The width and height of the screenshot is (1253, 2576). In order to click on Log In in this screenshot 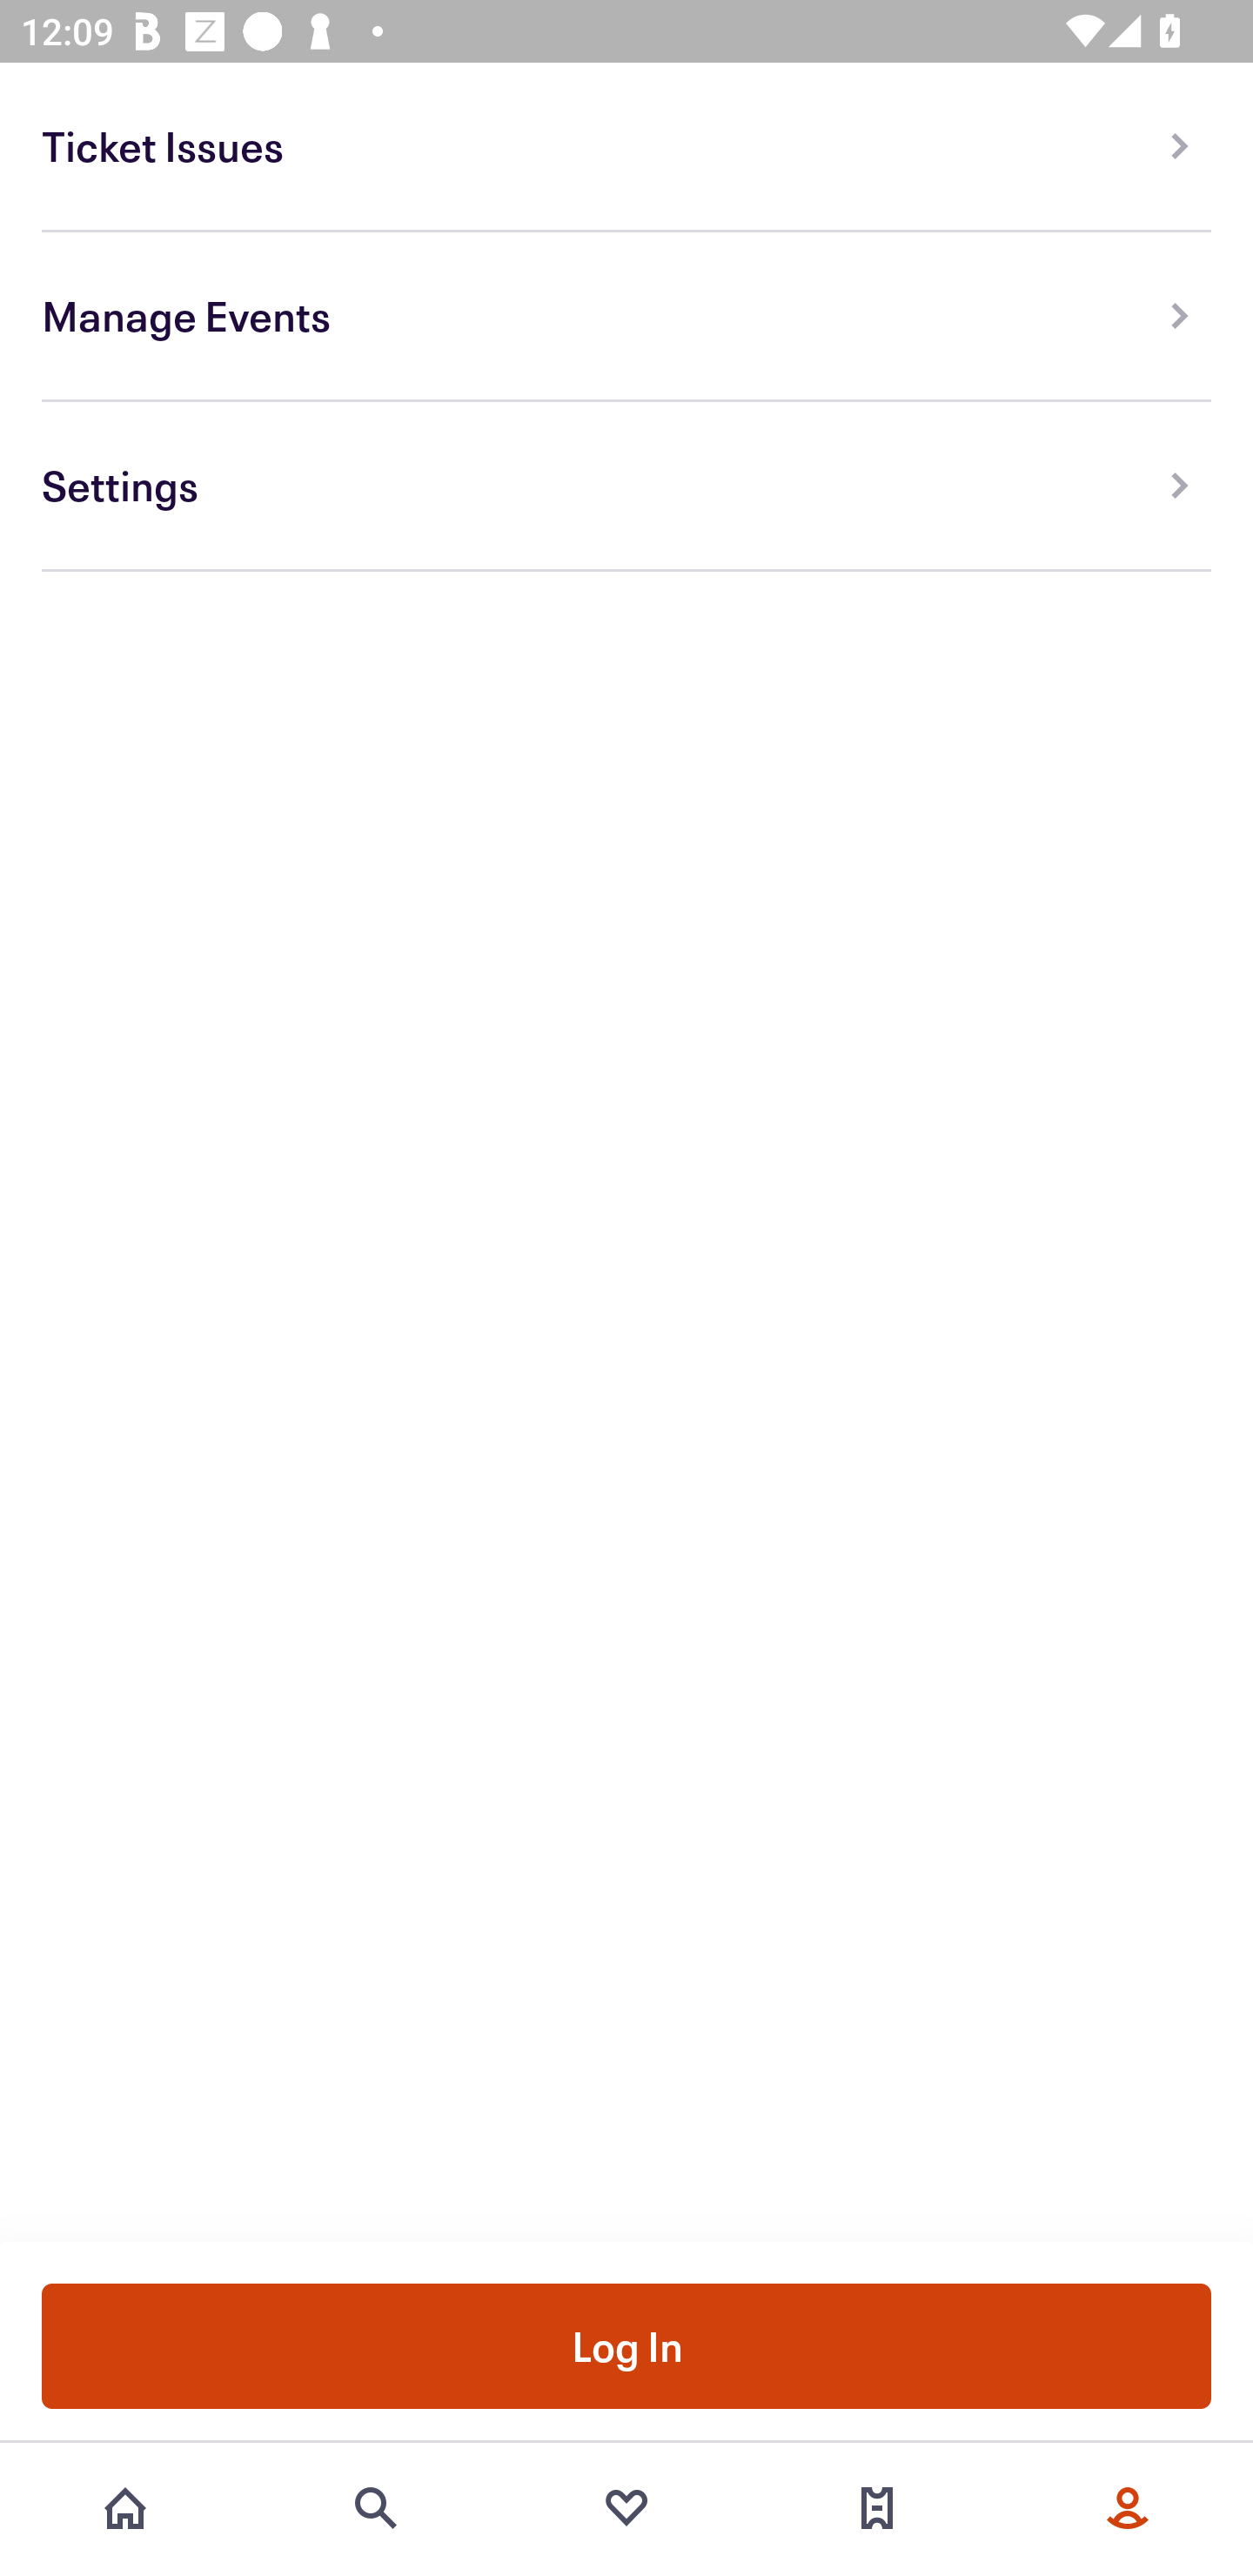, I will do `click(626, 2345)`.